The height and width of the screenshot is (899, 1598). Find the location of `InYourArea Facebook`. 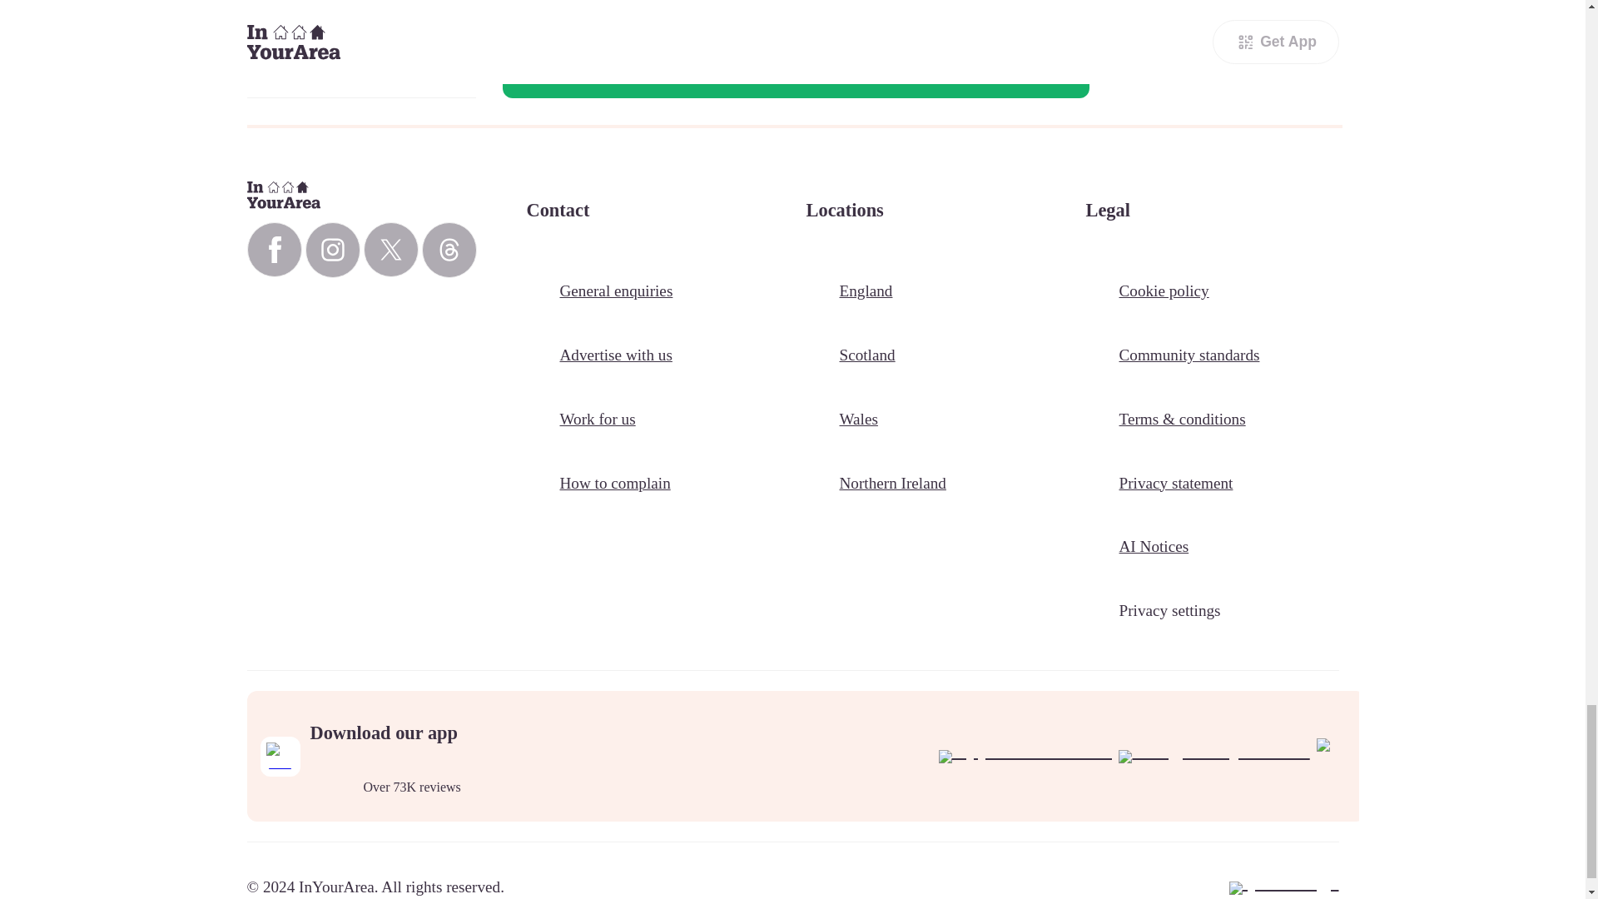

InYourArea Facebook is located at coordinates (273, 249).